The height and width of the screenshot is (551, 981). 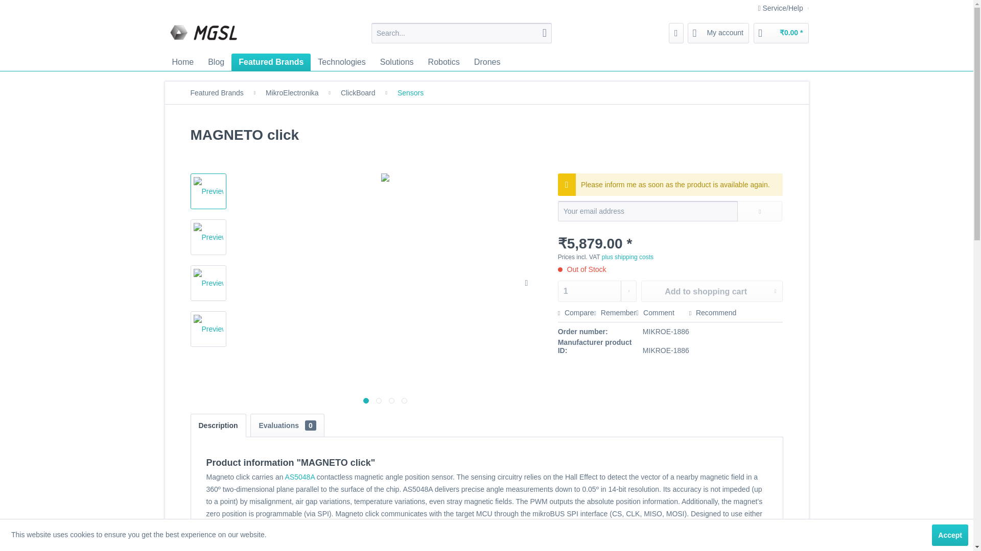 I want to click on Featured Brands, so click(x=271, y=62).